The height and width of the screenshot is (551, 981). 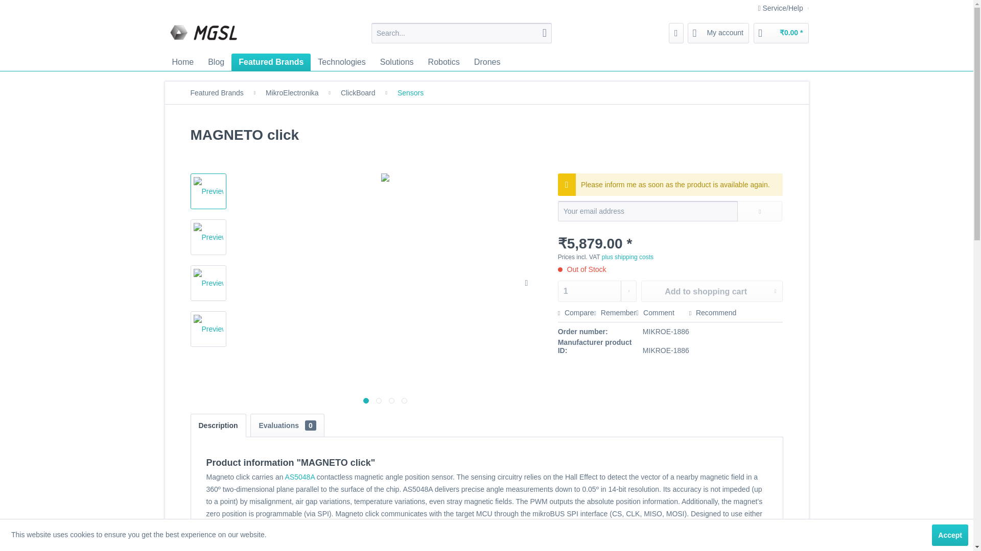 I want to click on Featured Brands, so click(x=271, y=62).